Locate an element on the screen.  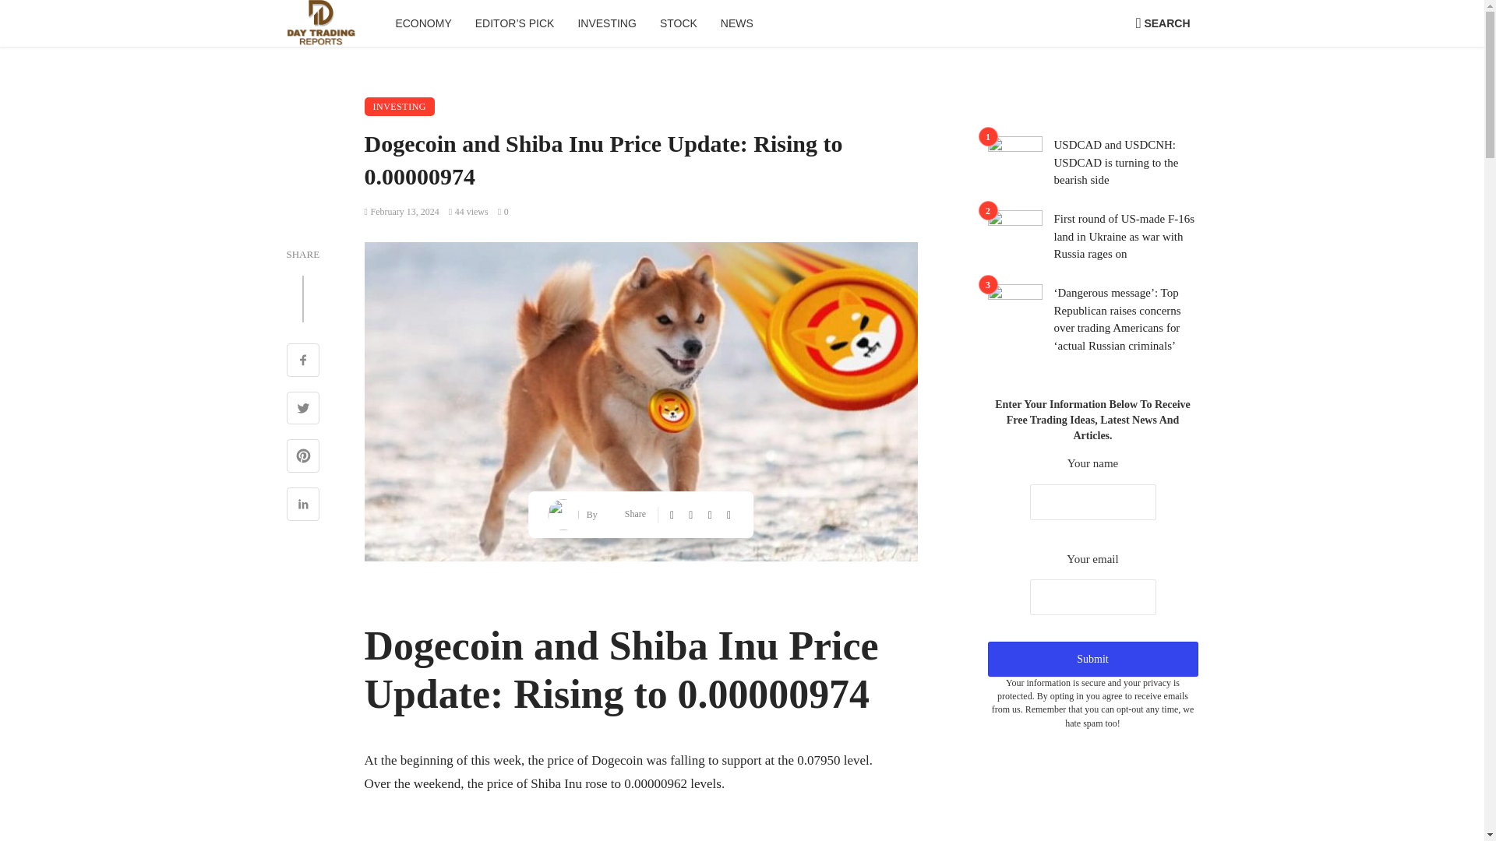
Share on Twitter is located at coordinates (303, 410).